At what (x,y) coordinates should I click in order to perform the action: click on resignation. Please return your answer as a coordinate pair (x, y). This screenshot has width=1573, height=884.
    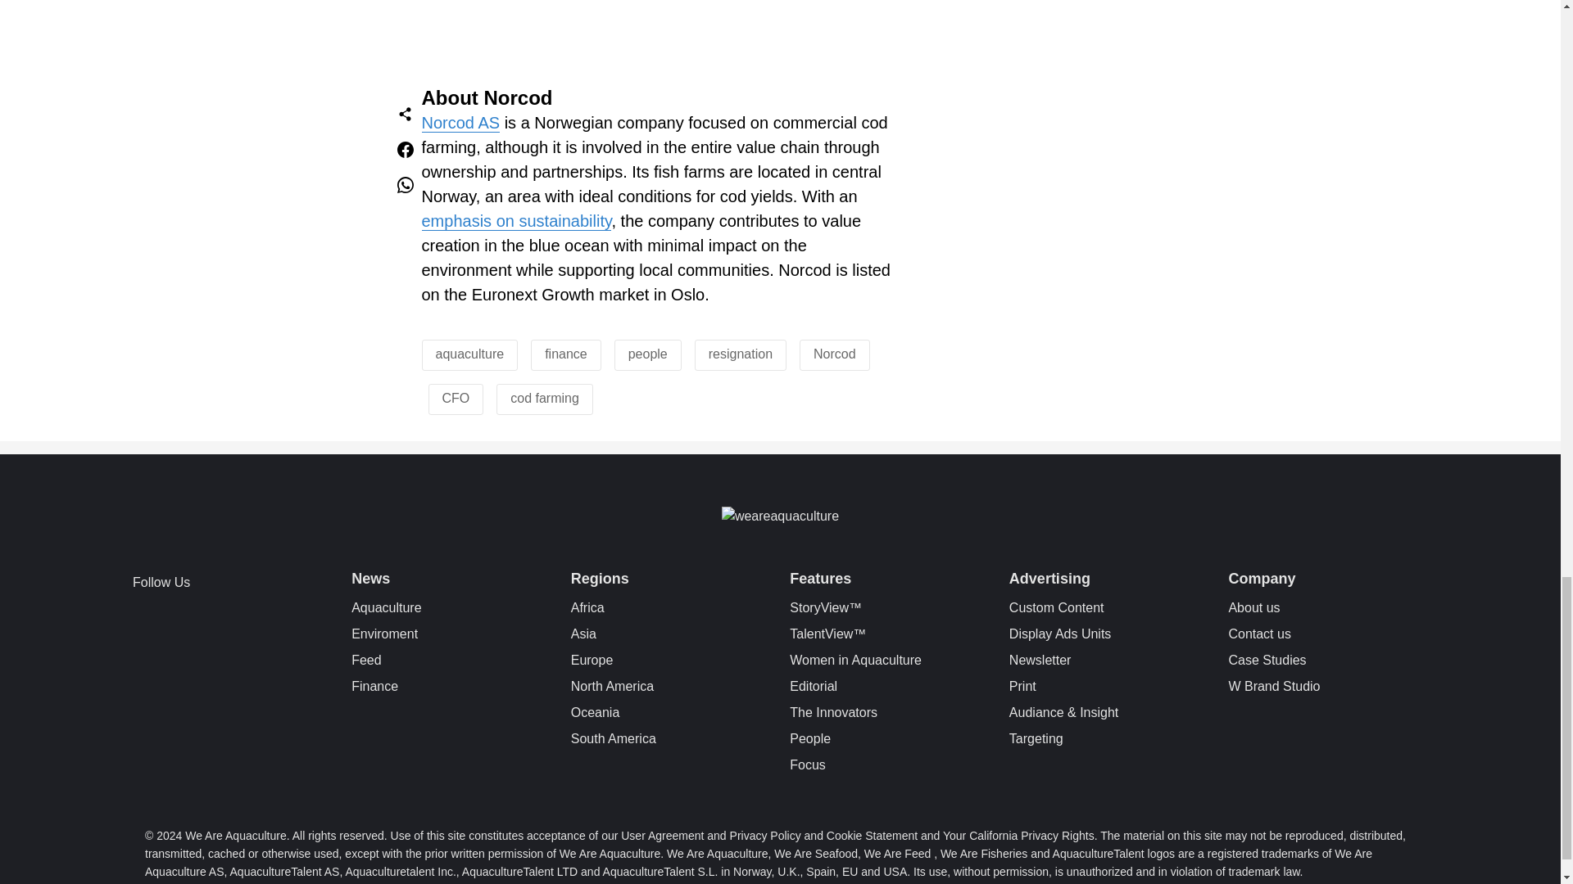
    Looking at the image, I should click on (741, 354).